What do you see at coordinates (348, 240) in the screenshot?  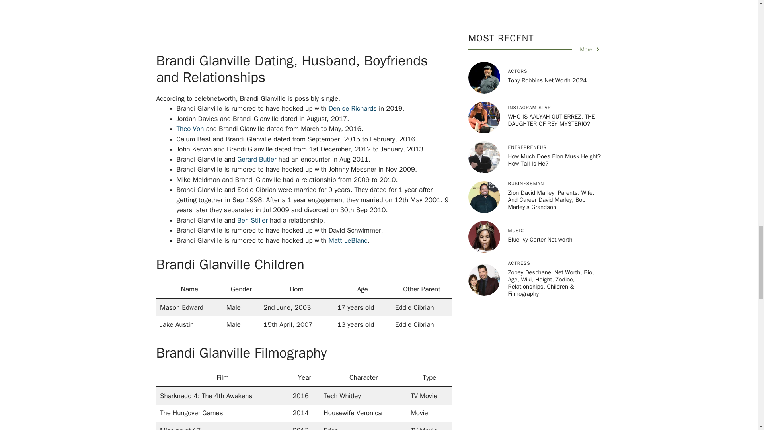 I see `Matt LeBlanc` at bounding box center [348, 240].